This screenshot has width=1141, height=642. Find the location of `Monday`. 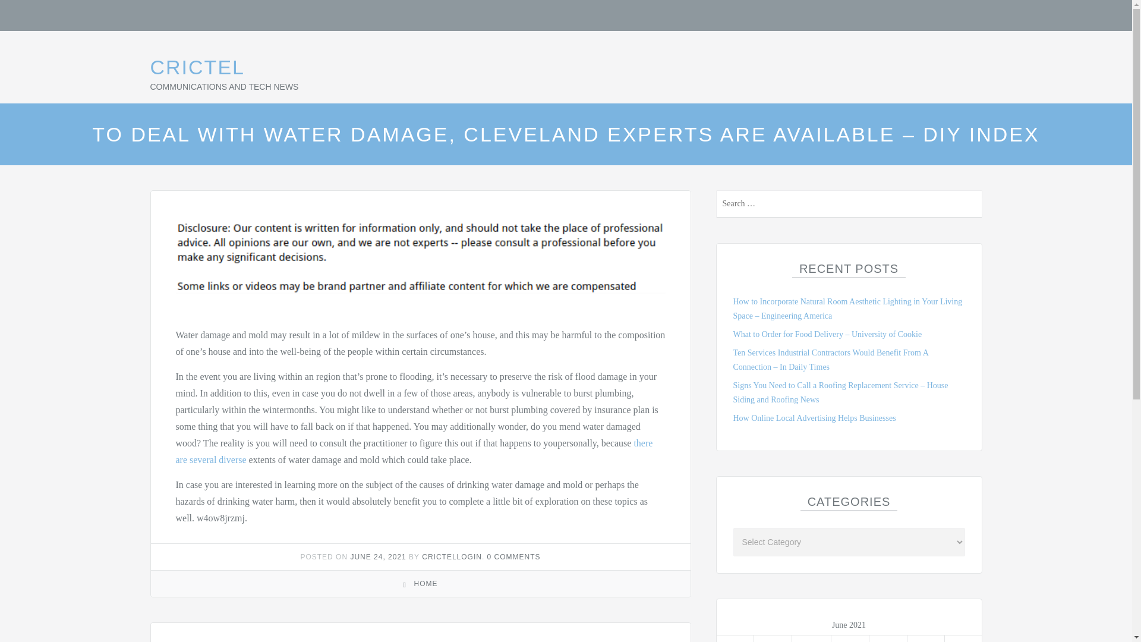

Monday is located at coordinates (735, 638).